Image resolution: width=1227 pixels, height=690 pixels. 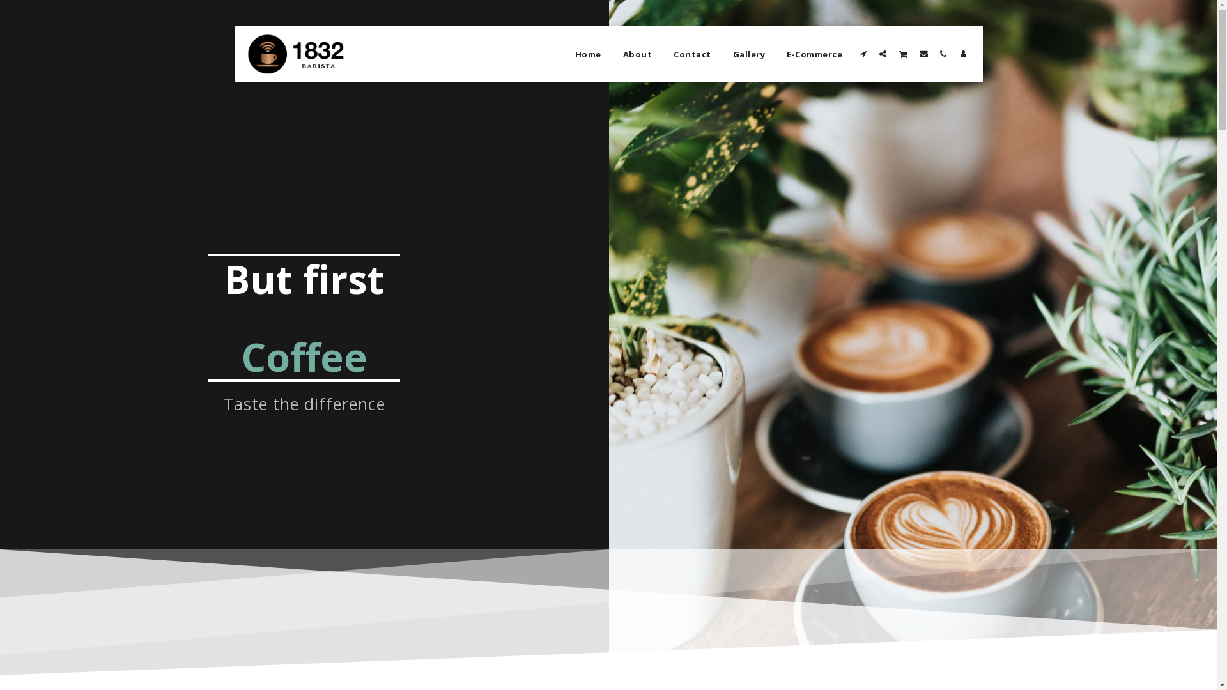 What do you see at coordinates (903, 54) in the screenshot?
I see ` ` at bounding box center [903, 54].